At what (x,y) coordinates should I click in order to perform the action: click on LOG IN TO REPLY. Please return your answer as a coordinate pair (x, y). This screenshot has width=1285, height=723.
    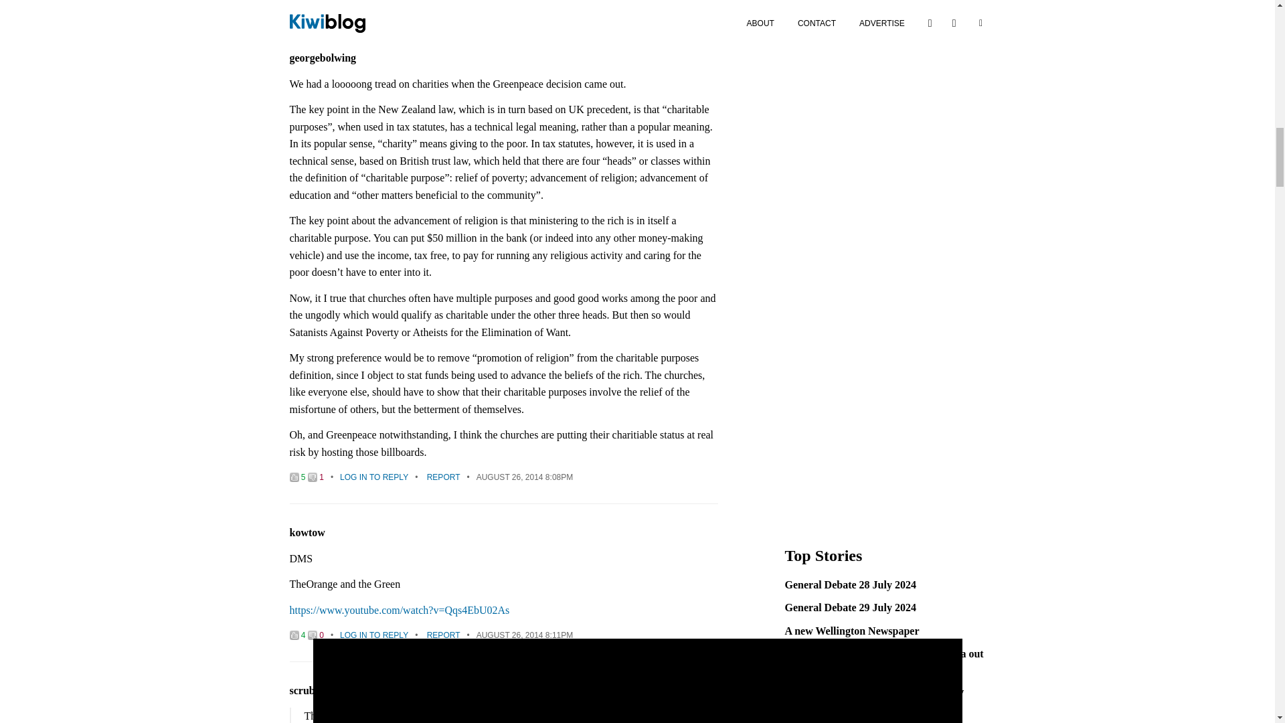
    Looking at the image, I should click on (374, 635).